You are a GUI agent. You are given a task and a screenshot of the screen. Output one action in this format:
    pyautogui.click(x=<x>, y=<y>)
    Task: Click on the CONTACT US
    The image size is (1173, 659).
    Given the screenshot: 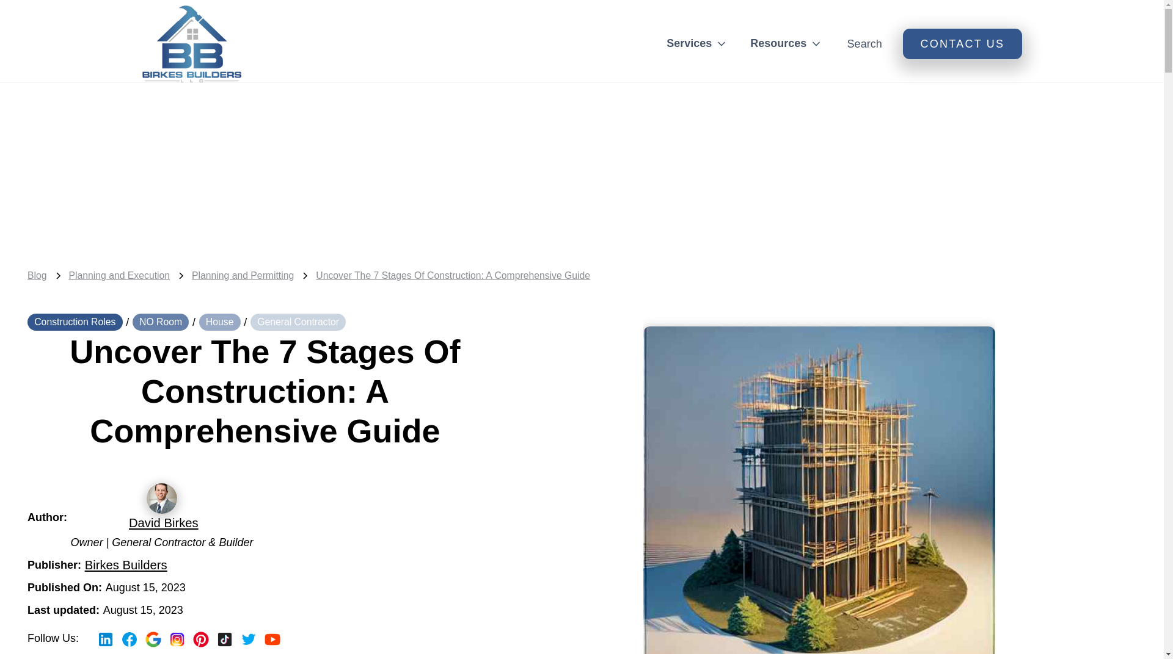 What is the action you would take?
    pyautogui.click(x=962, y=44)
    